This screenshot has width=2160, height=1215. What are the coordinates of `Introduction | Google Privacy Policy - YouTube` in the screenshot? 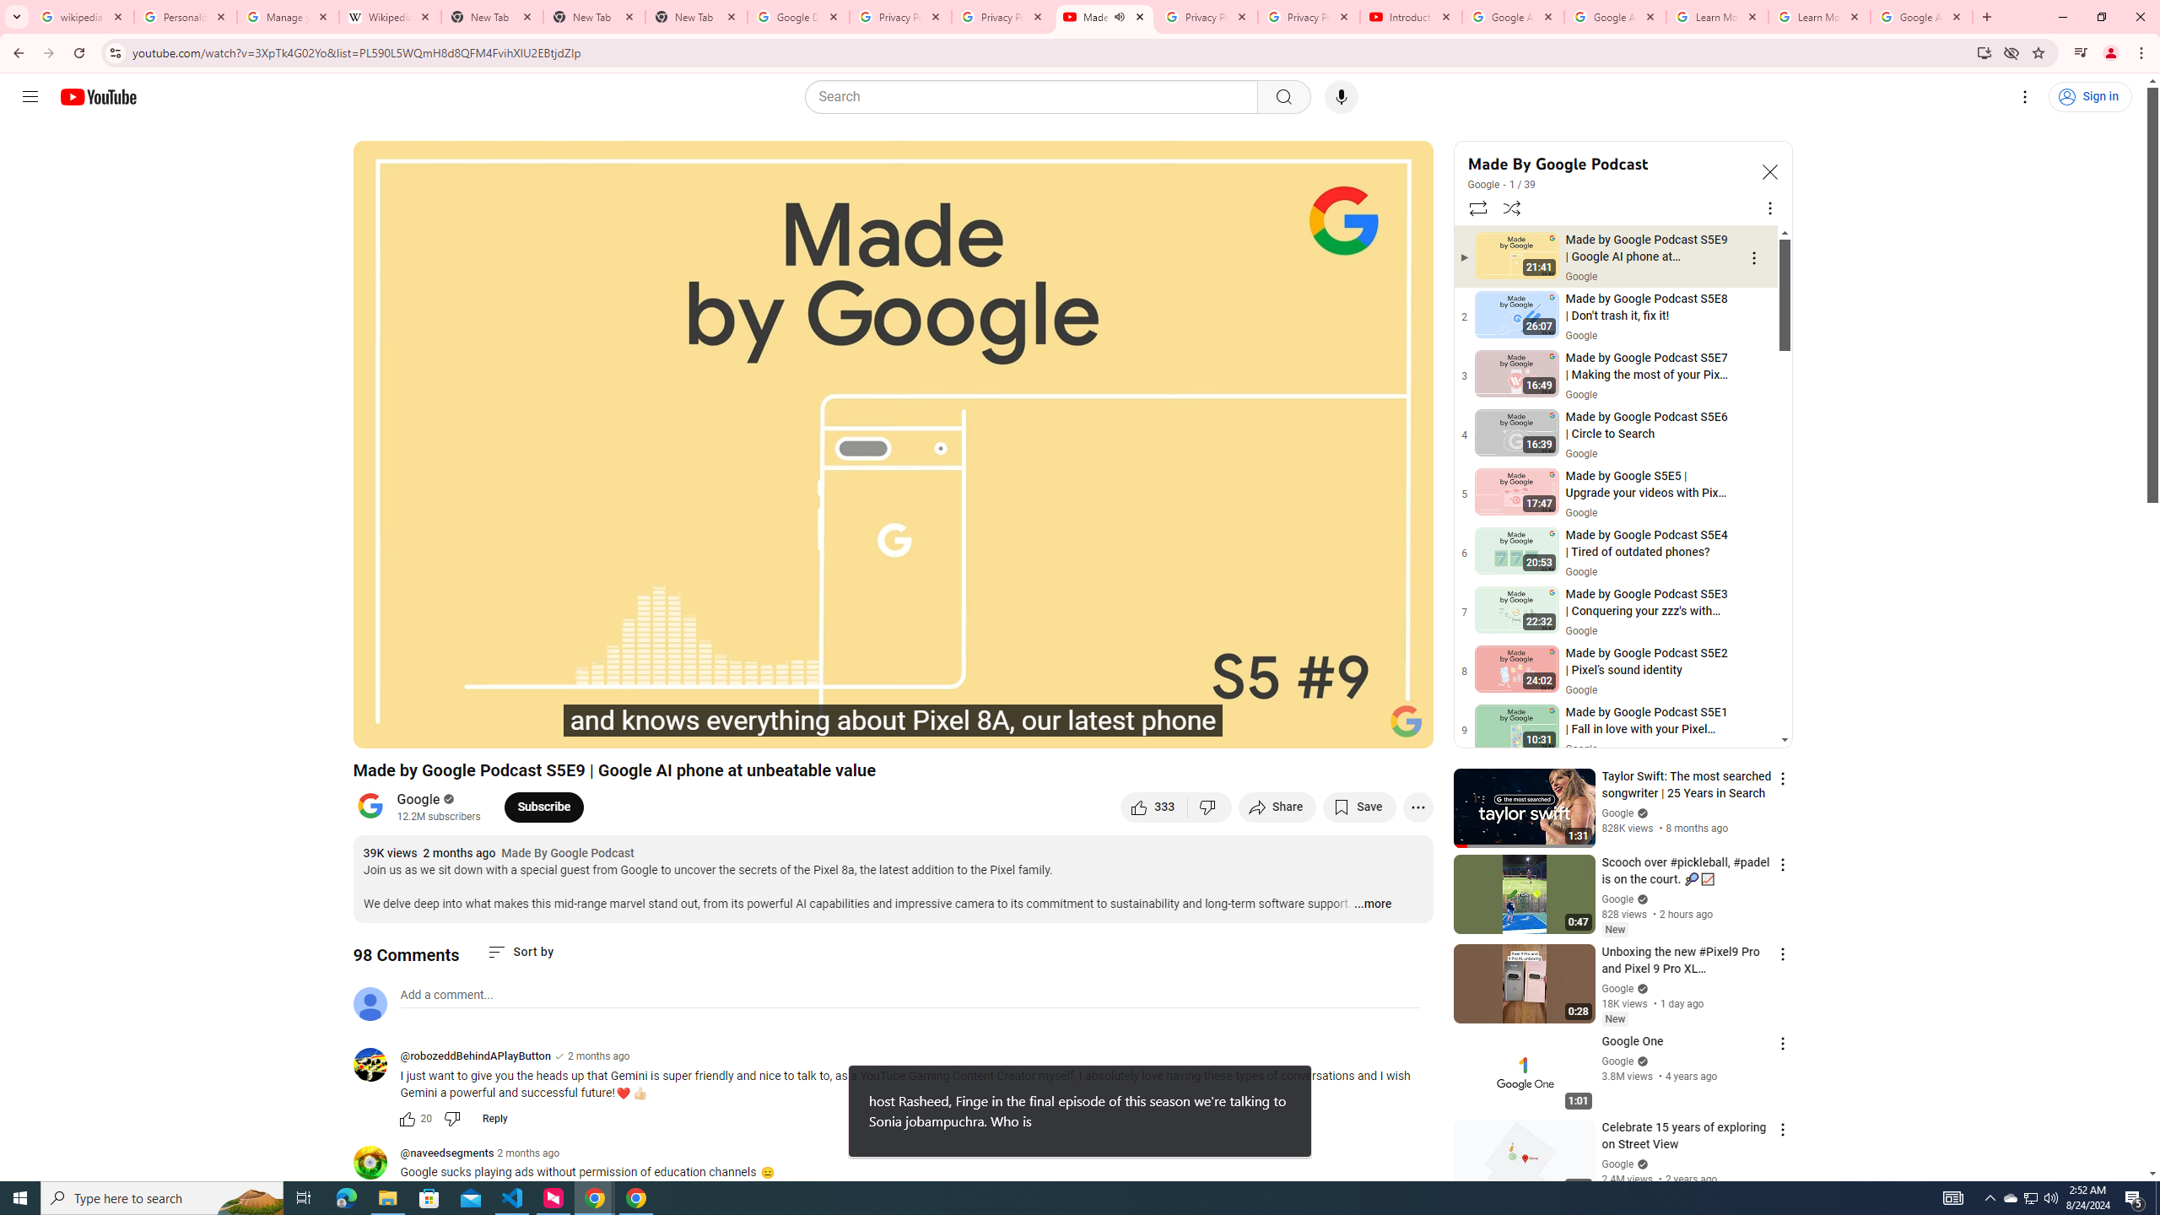 It's located at (1410, 17).